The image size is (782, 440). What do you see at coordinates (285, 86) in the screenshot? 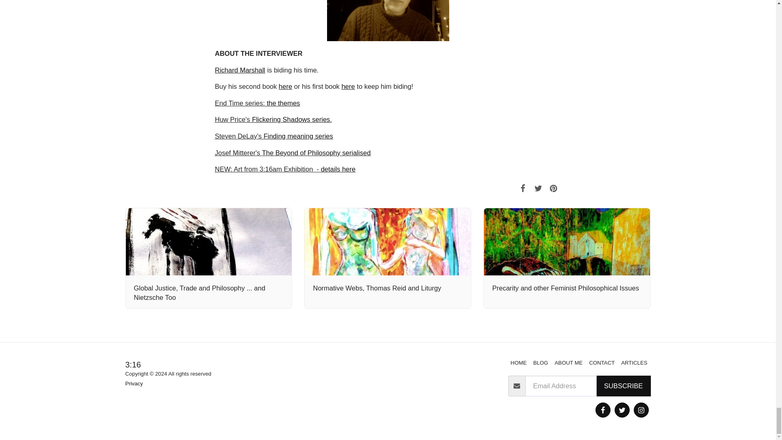
I see `here` at bounding box center [285, 86].